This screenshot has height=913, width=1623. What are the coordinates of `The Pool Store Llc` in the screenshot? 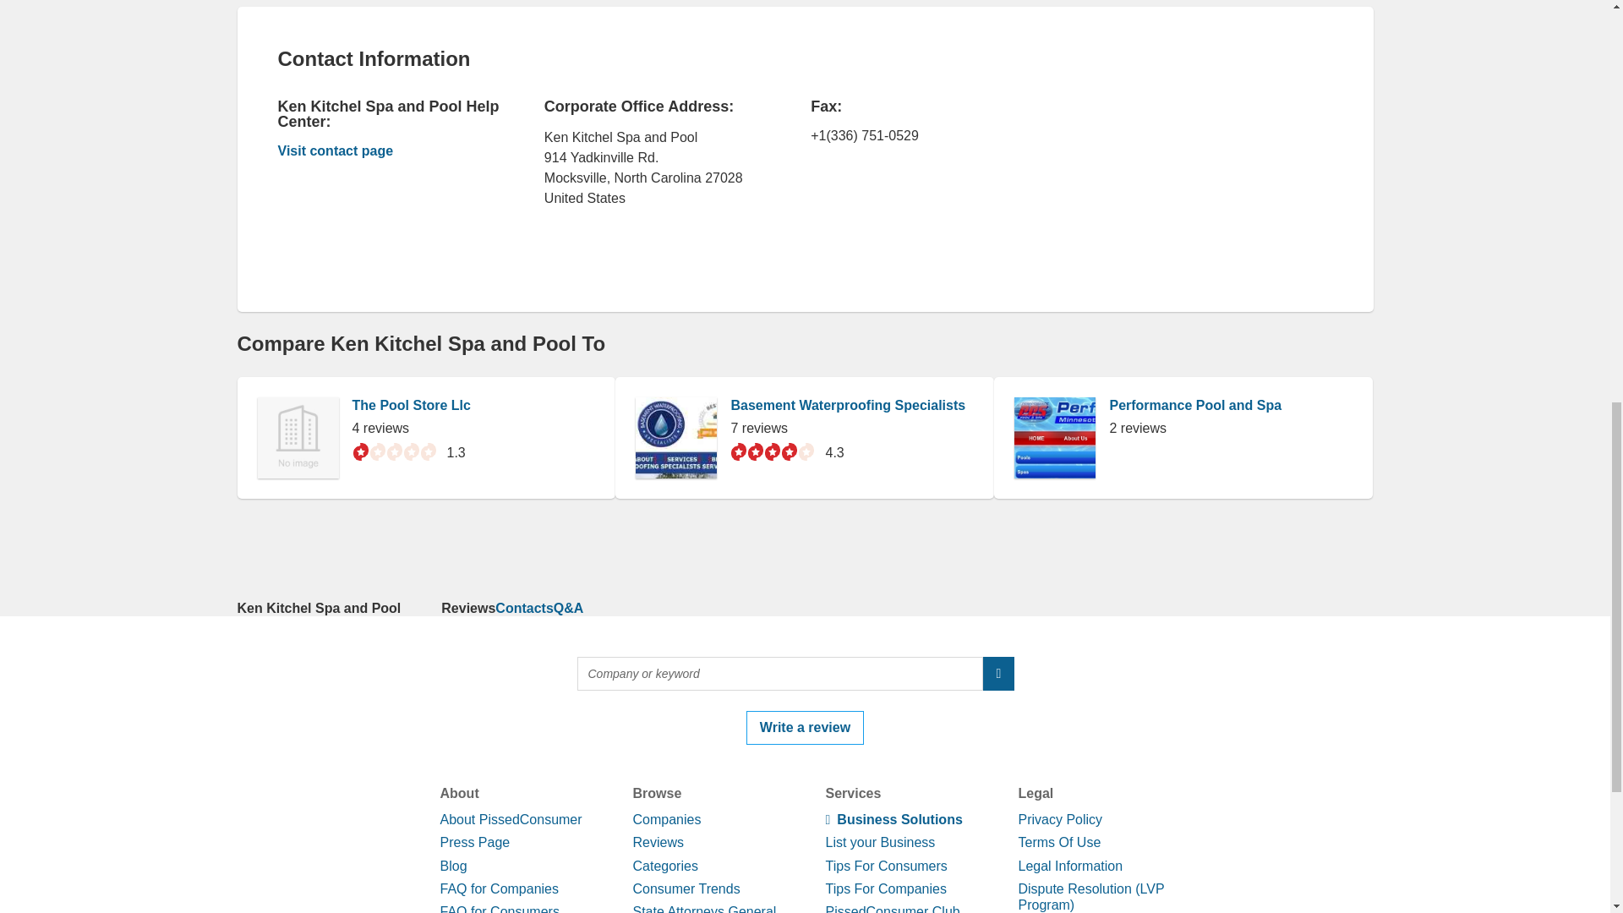 It's located at (411, 405).